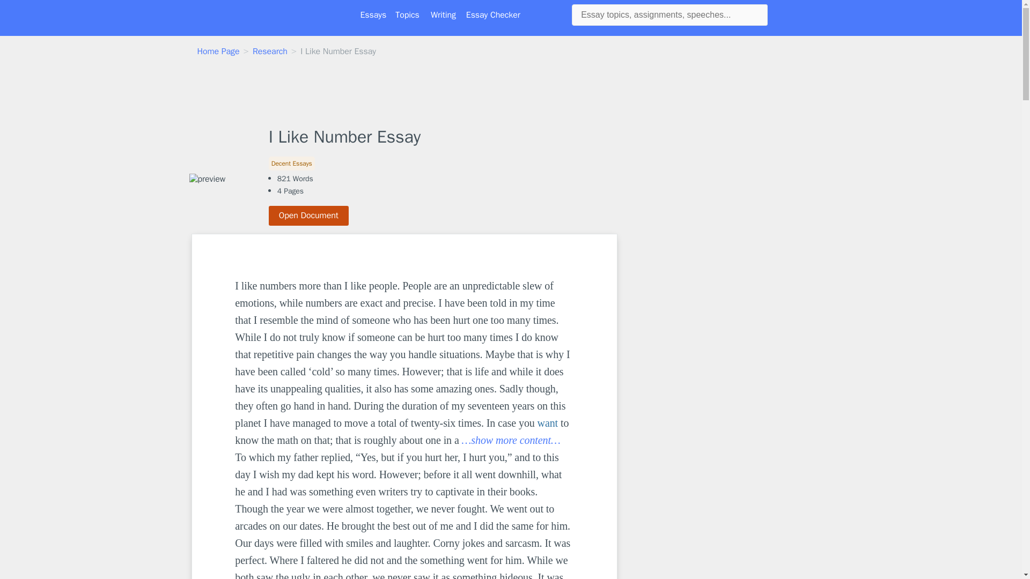 The image size is (1030, 579). Describe the element at coordinates (219, 51) in the screenshot. I see `Home Page` at that location.